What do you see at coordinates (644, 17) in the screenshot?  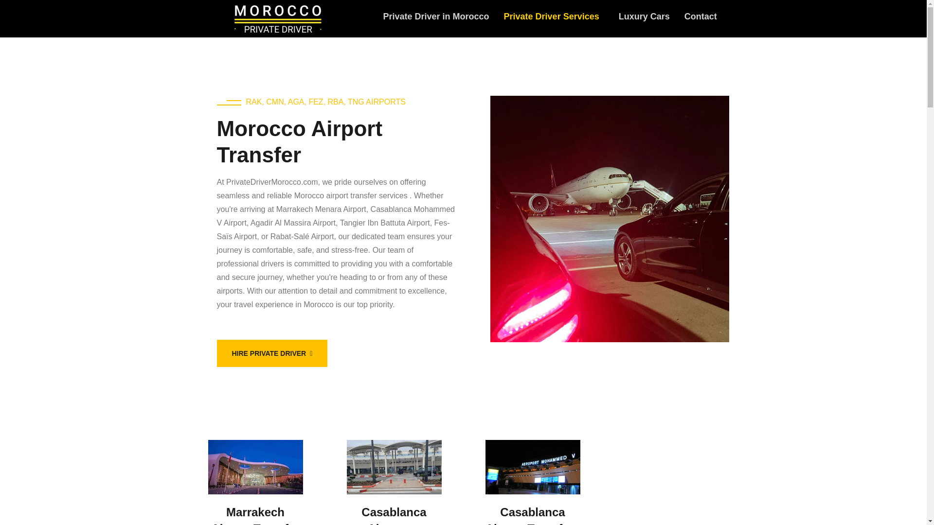 I see `Luxury Cars` at bounding box center [644, 17].